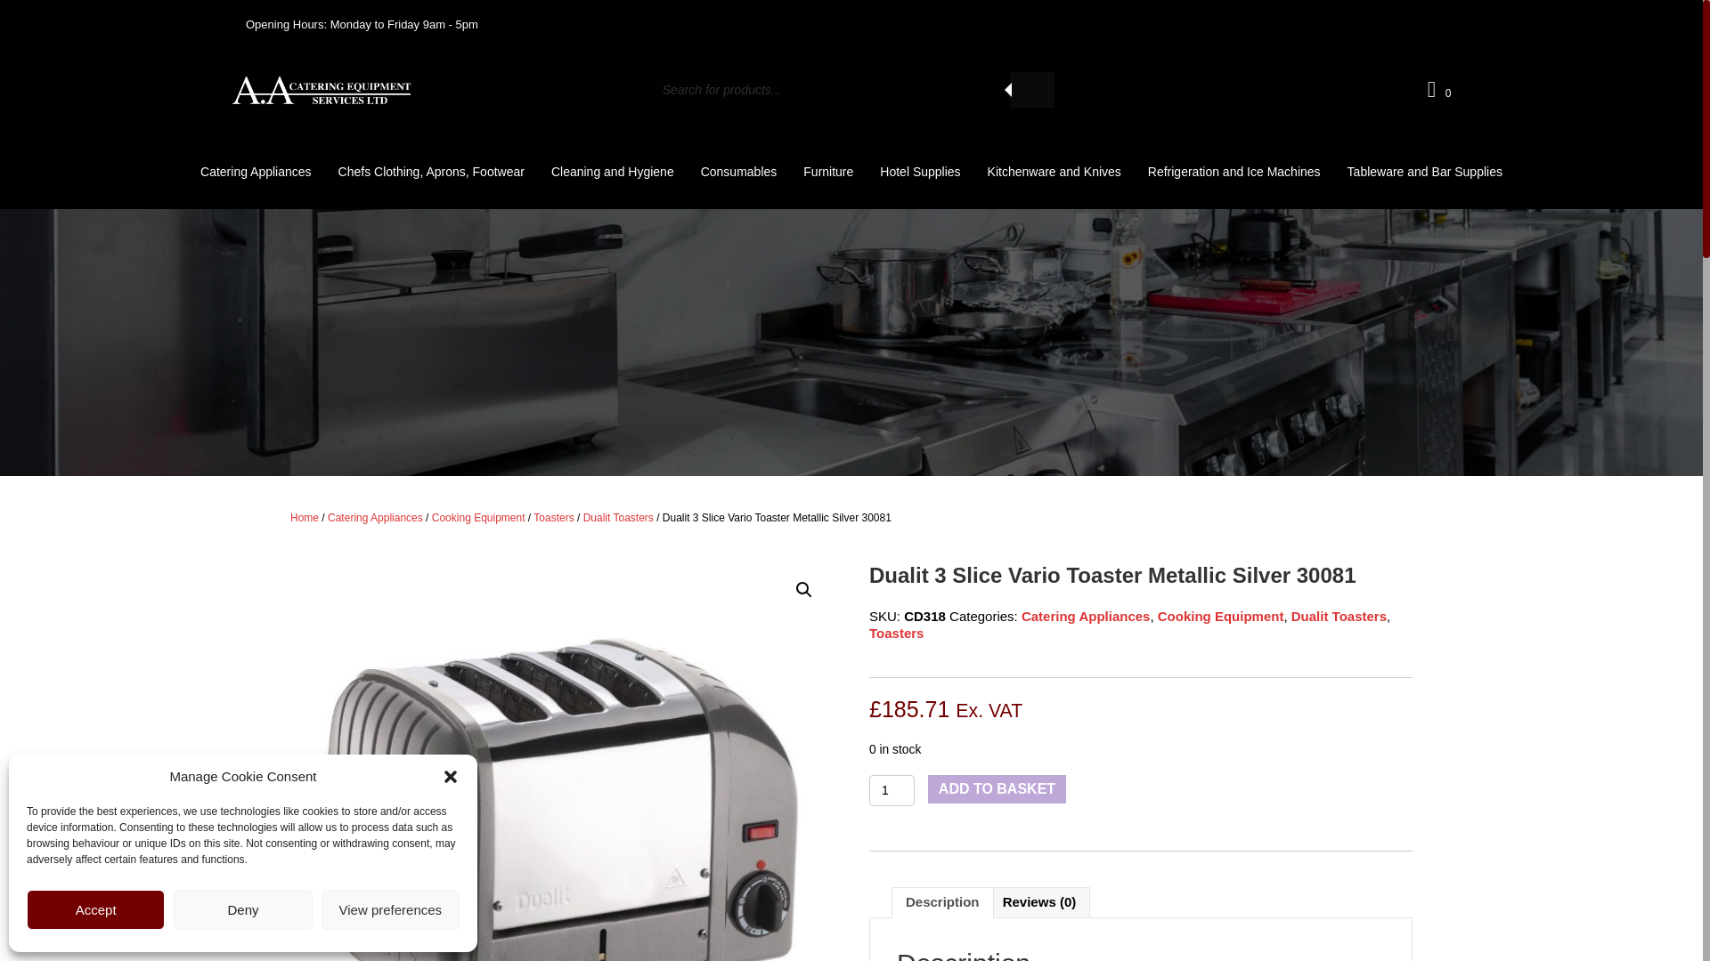 The image size is (1710, 961). Describe the element at coordinates (1054, 171) in the screenshot. I see `Kitchenware and Knives` at that location.